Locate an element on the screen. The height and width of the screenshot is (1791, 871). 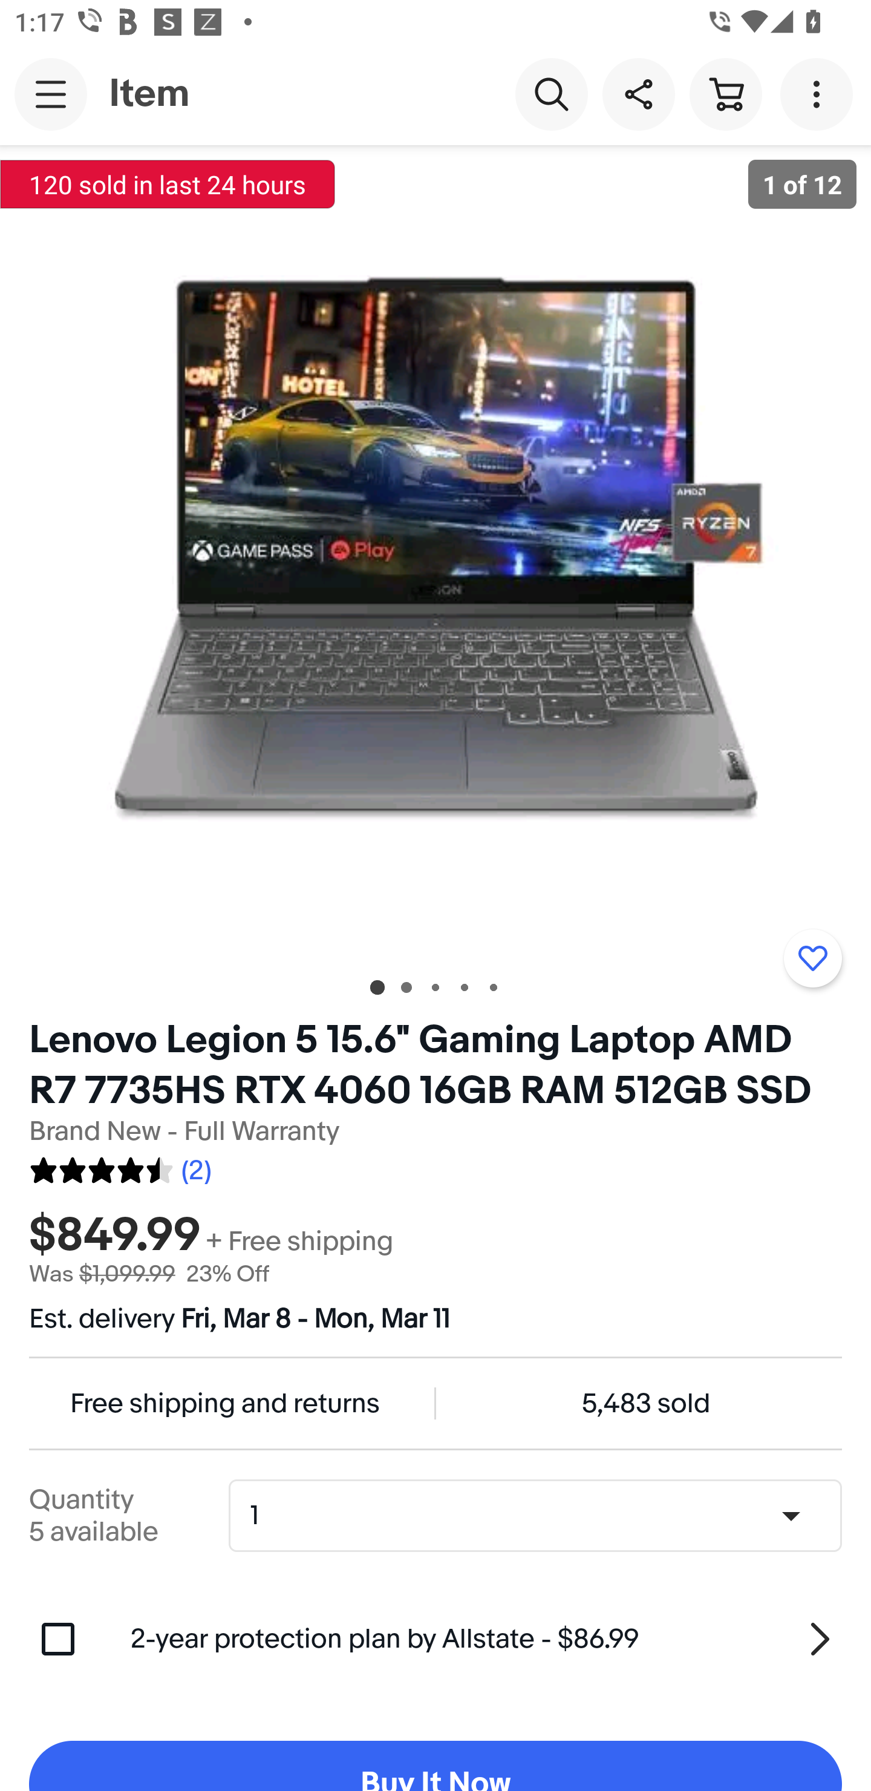
Main navigation, open is located at coordinates (51, 94).